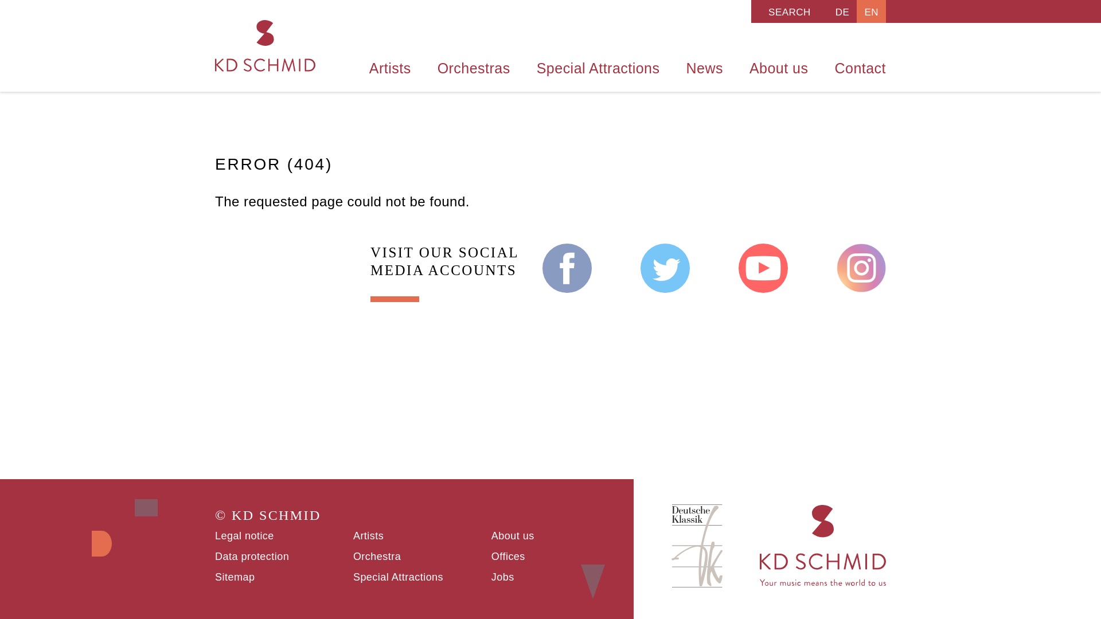 The height and width of the screenshot is (619, 1101). I want to click on Offices, so click(508, 556).